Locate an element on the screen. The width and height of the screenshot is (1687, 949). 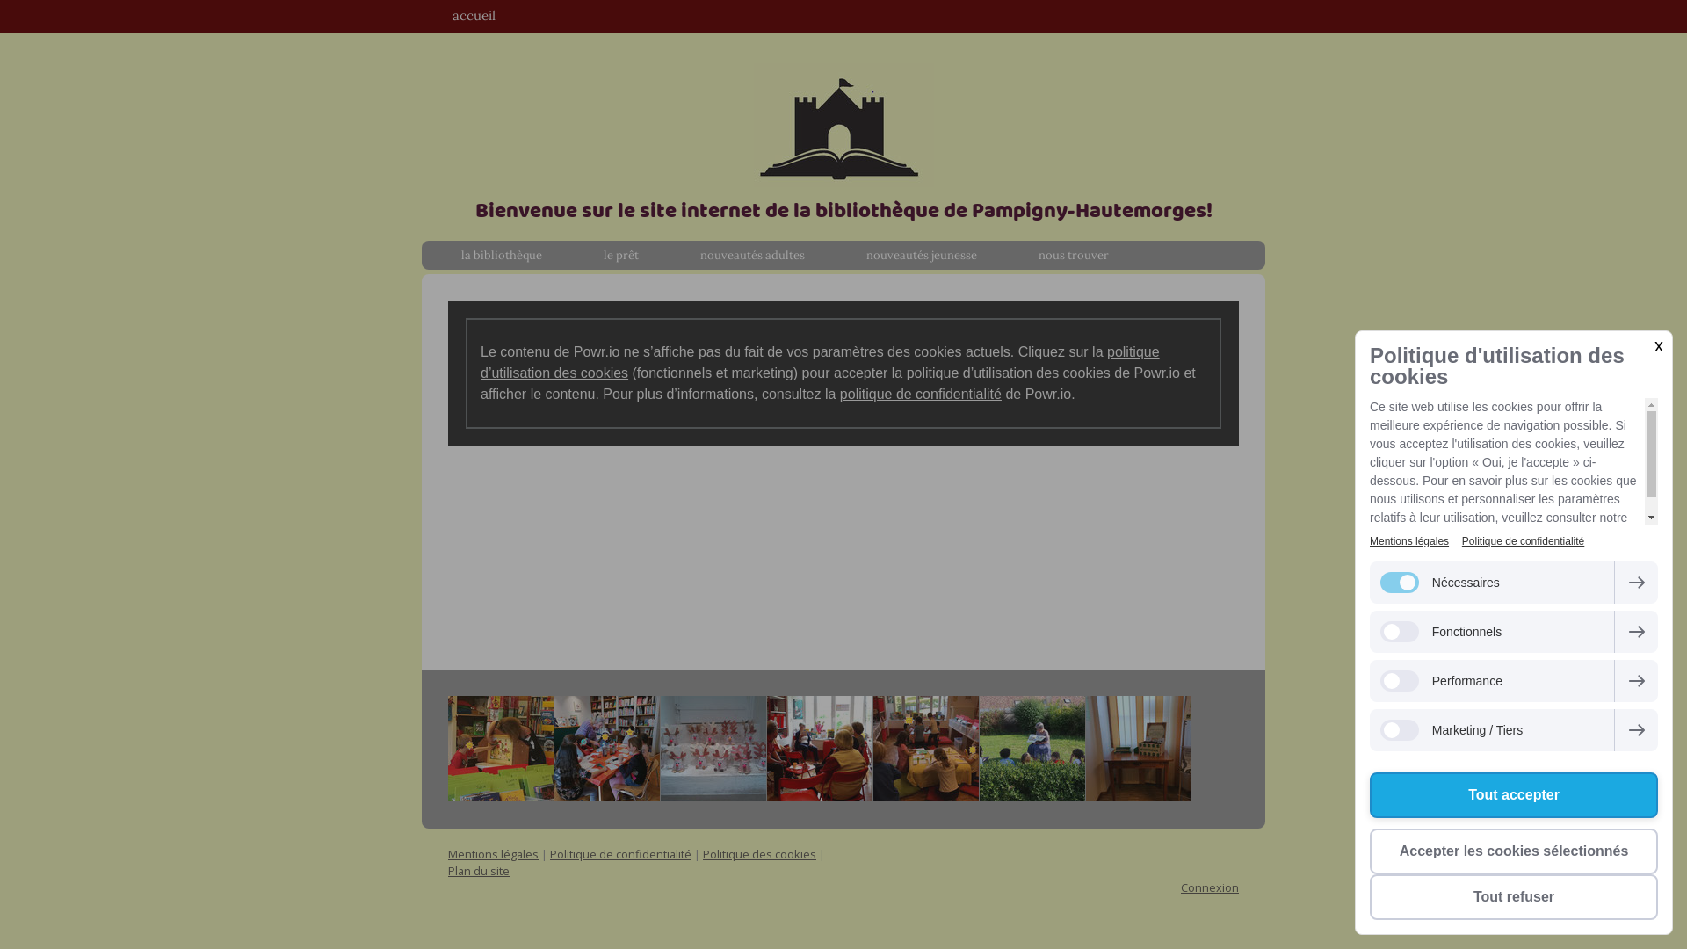
Tout accepter is located at coordinates (1514, 795).